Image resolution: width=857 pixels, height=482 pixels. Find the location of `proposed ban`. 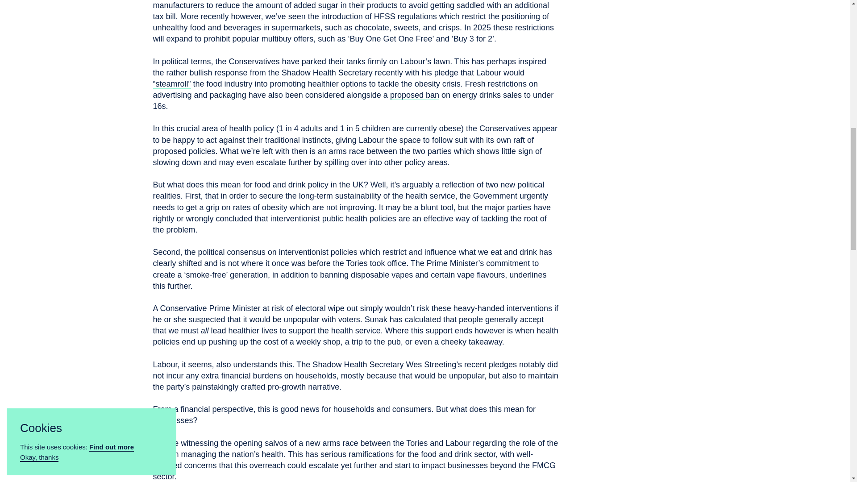

proposed ban is located at coordinates (414, 112).